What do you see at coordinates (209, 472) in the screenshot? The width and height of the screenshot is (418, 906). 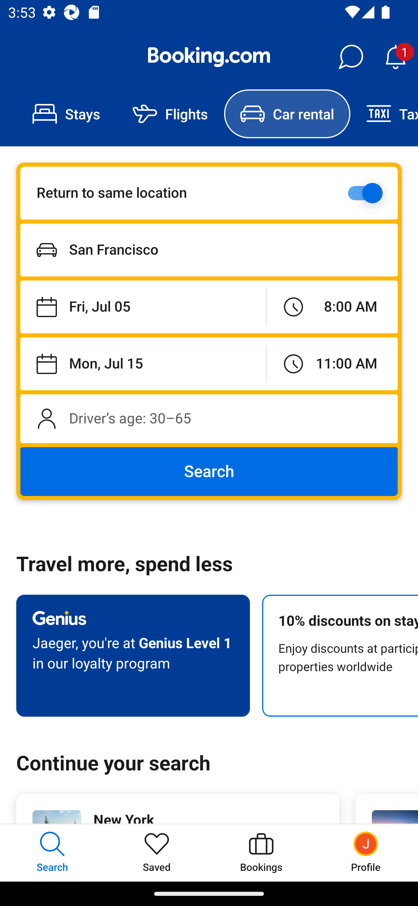 I see `Search` at bounding box center [209, 472].